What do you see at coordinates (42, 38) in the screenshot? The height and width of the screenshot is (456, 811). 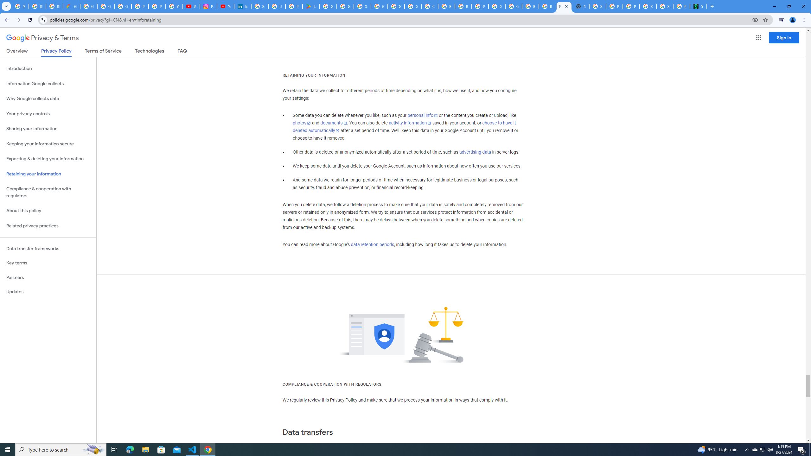 I see `Privacy & Terms` at bounding box center [42, 38].